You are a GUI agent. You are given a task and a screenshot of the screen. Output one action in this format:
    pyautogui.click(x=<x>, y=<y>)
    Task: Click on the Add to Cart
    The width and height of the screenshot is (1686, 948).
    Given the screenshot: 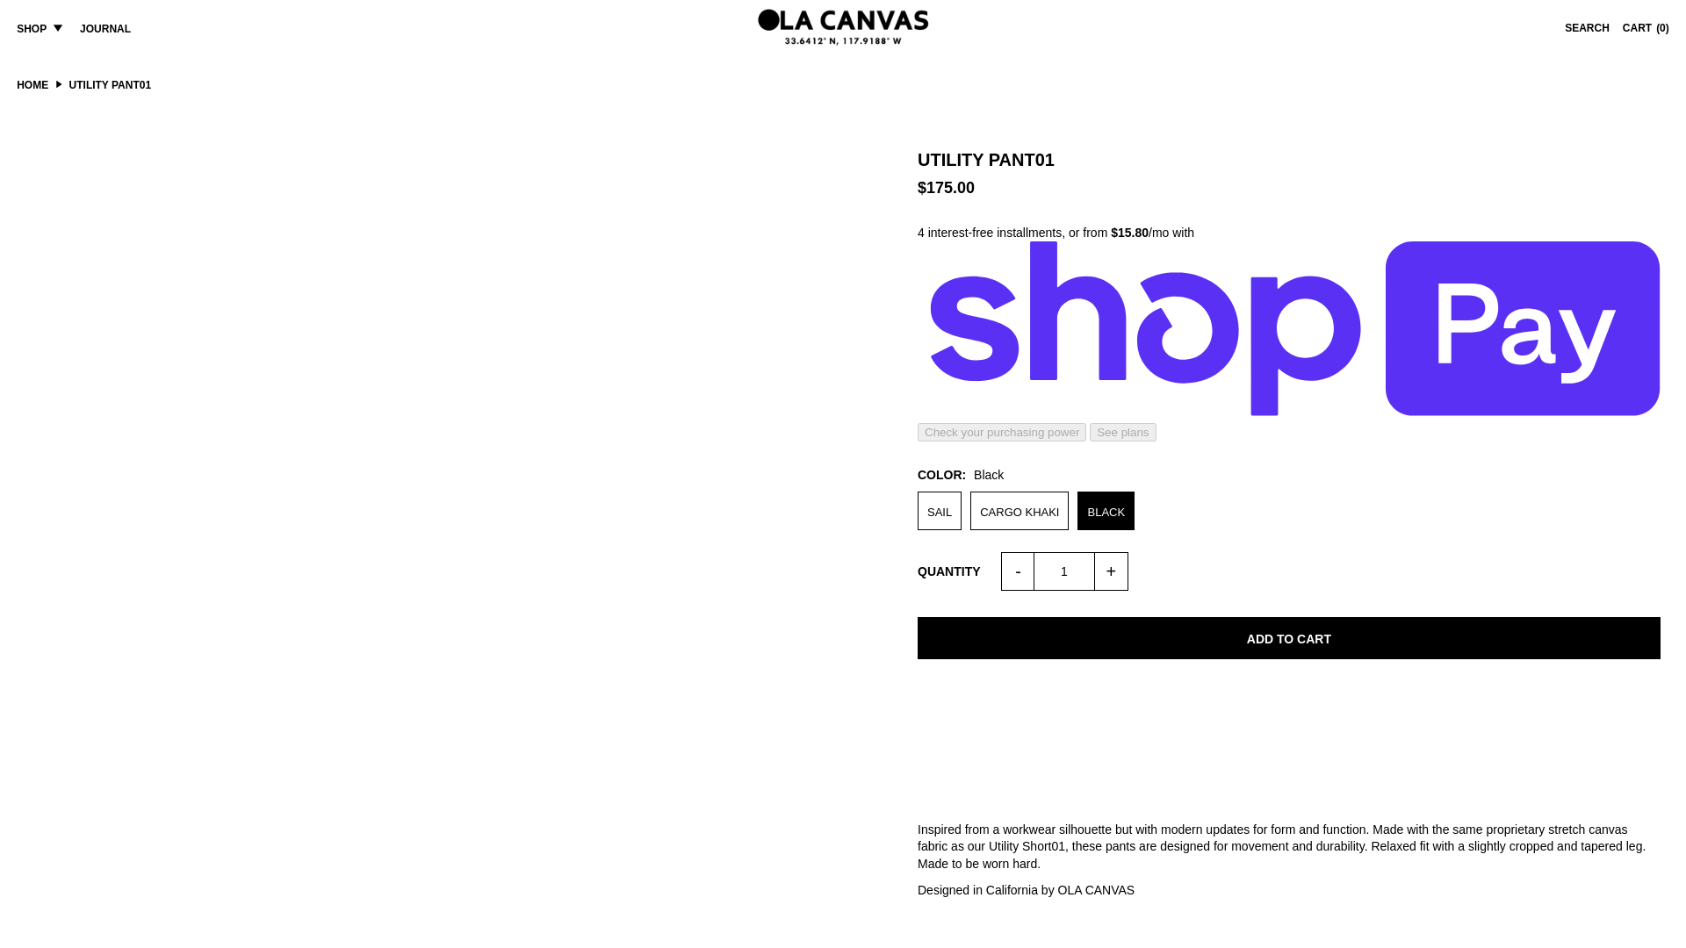 What is the action you would take?
    pyautogui.click(x=1289, y=637)
    